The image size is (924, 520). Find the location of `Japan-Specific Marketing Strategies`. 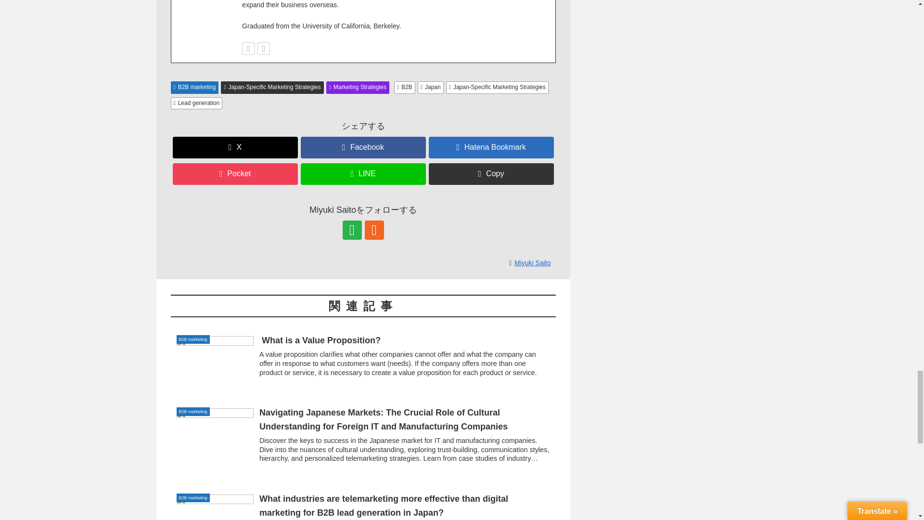

Japan-Specific Marketing Strategies is located at coordinates (498, 88).